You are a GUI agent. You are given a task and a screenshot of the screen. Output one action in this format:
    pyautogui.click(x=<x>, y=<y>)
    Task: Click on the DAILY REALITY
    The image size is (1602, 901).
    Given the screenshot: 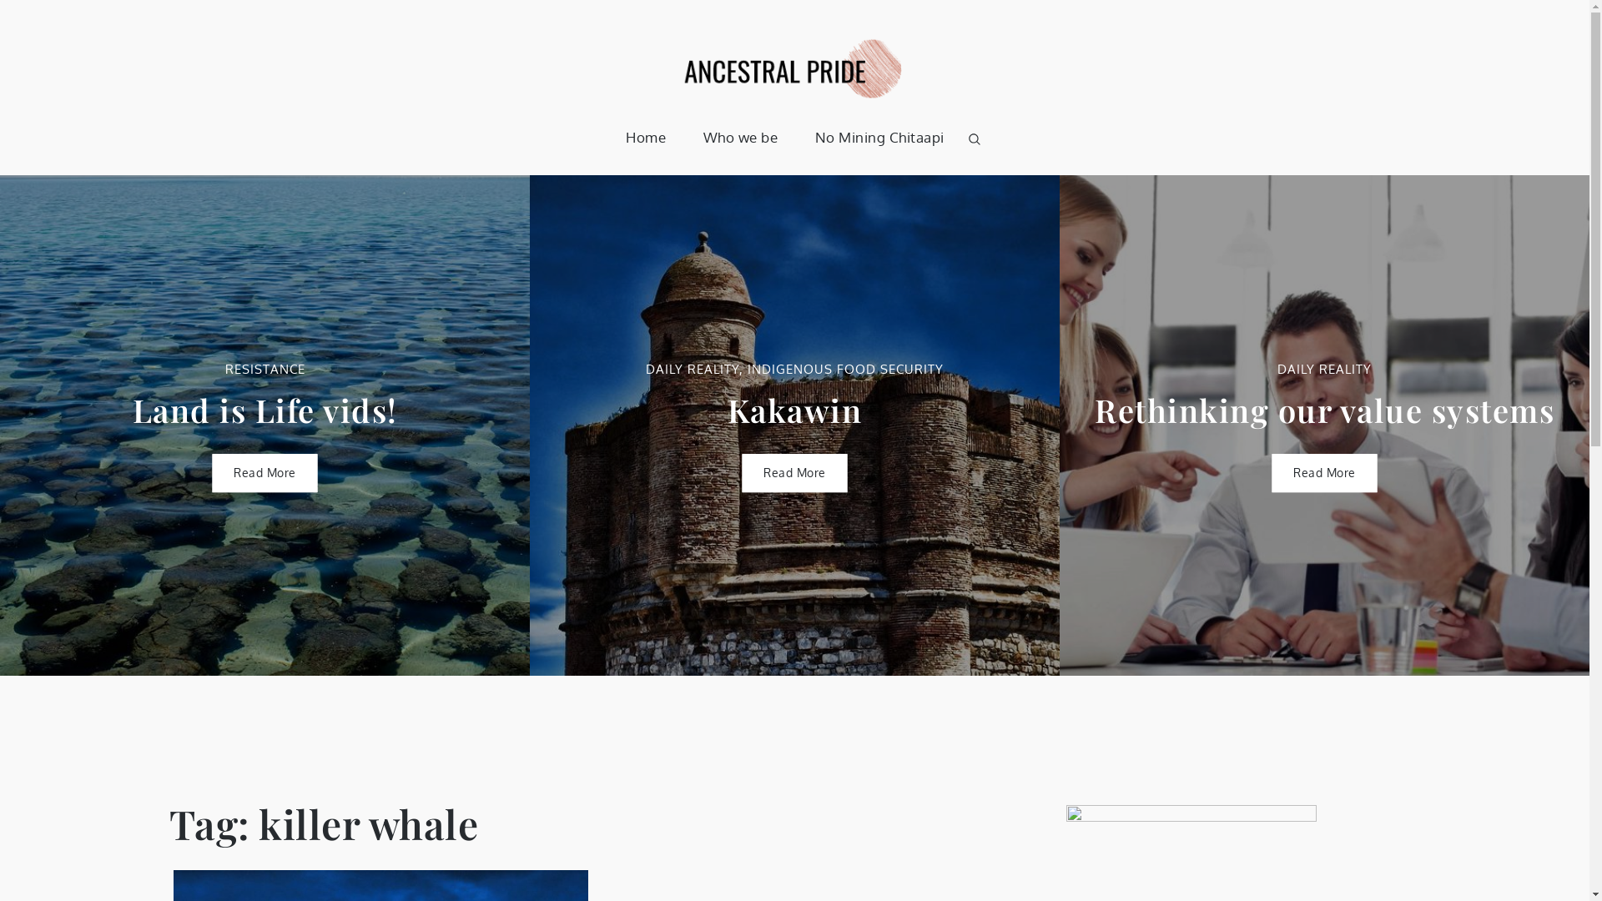 What is the action you would take?
    pyautogui.click(x=1325, y=369)
    